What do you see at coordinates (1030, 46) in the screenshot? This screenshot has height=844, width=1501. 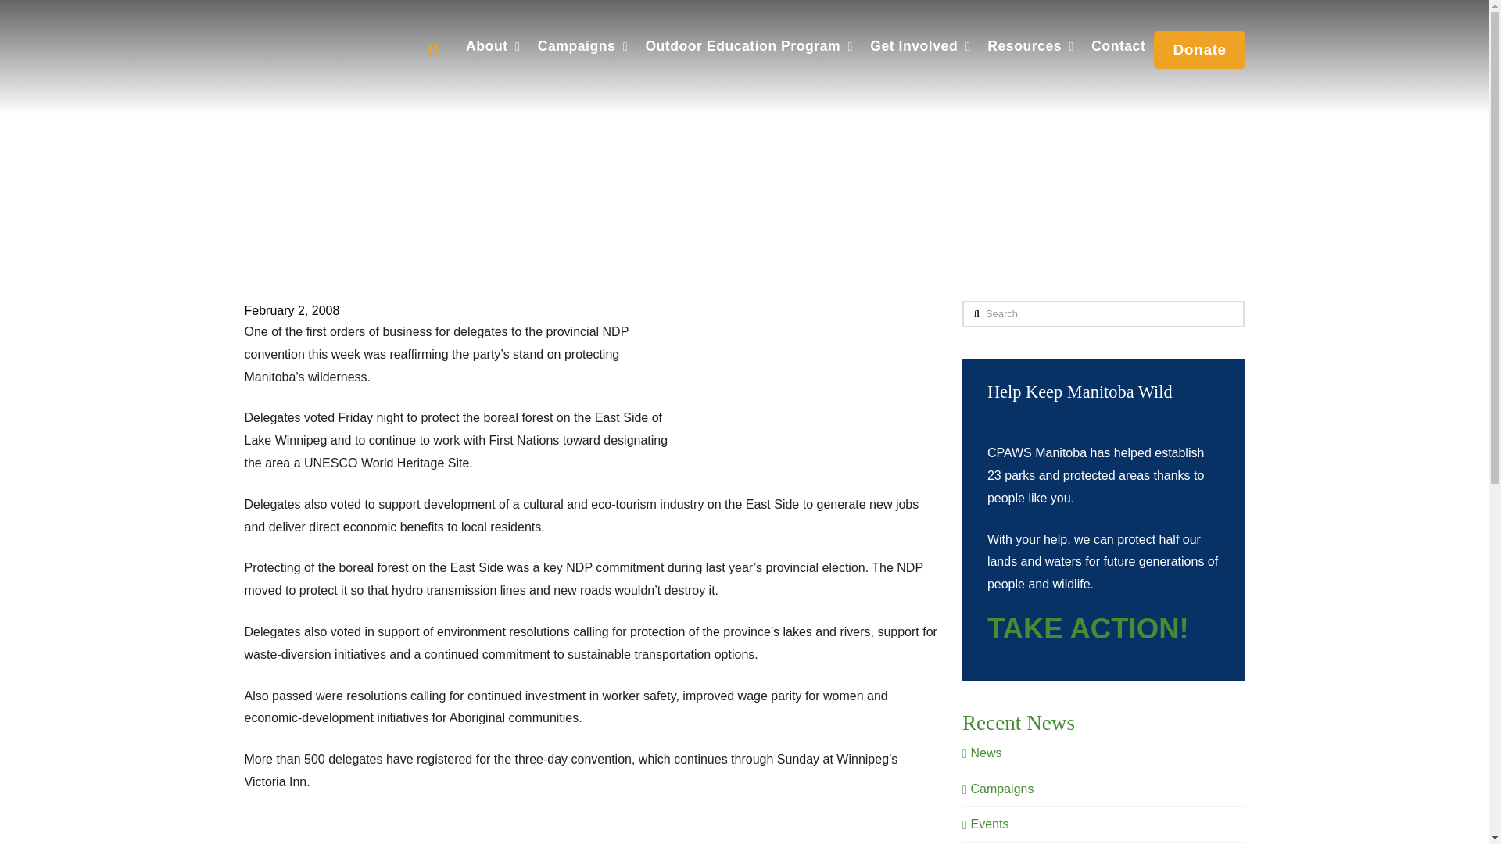 I see `Resources` at bounding box center [1030, 46].